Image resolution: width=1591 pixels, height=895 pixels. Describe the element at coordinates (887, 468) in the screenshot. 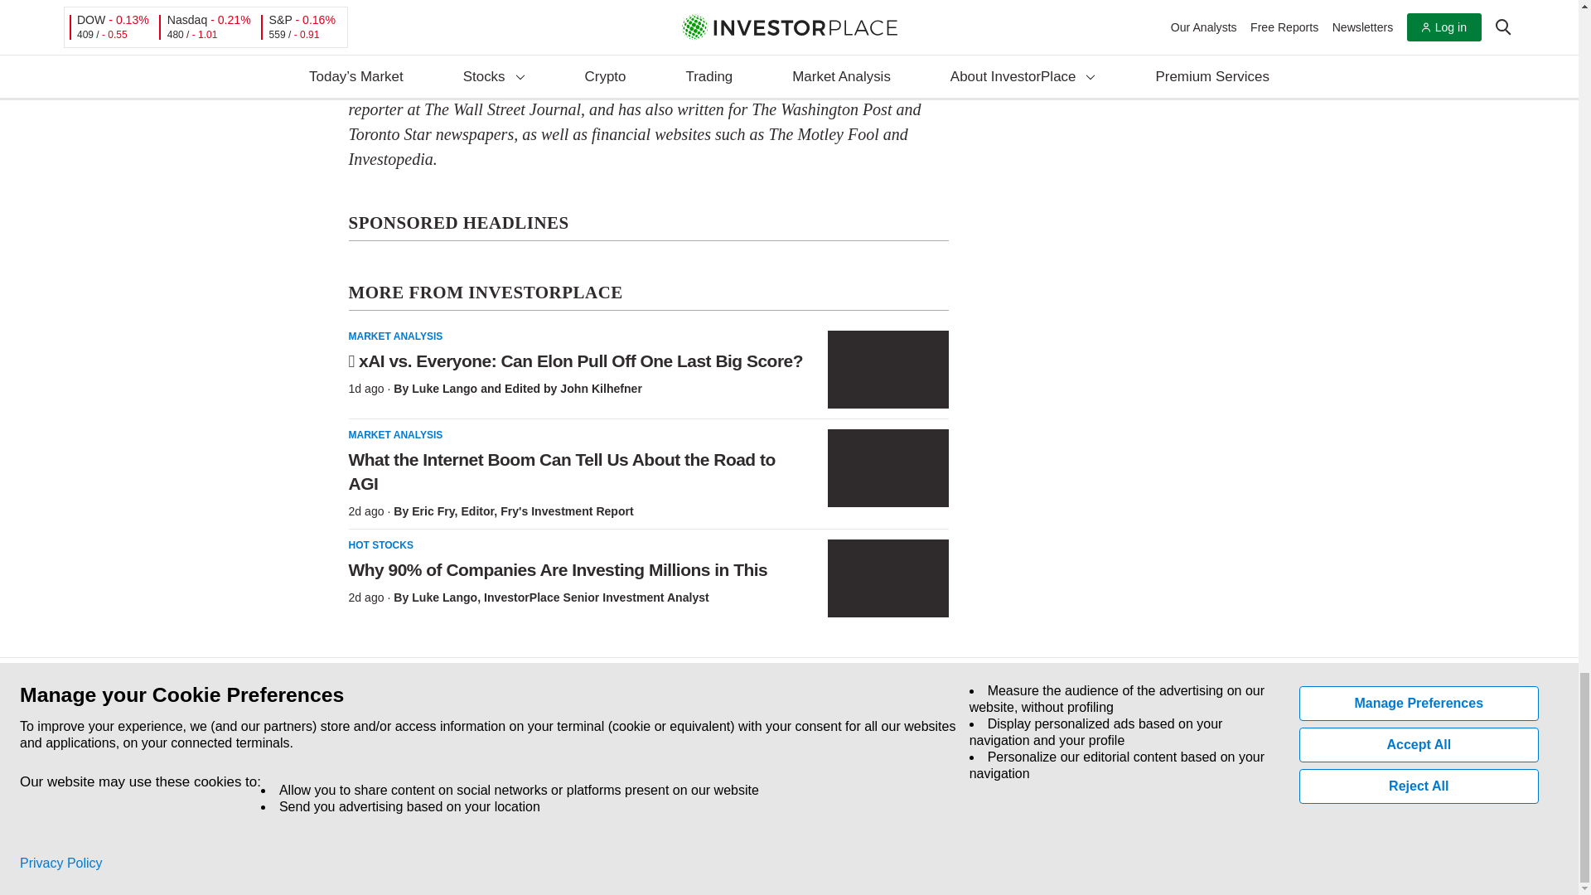

I see `What the Internet Boom Can Tell Us About the Road to AGI` at that location.